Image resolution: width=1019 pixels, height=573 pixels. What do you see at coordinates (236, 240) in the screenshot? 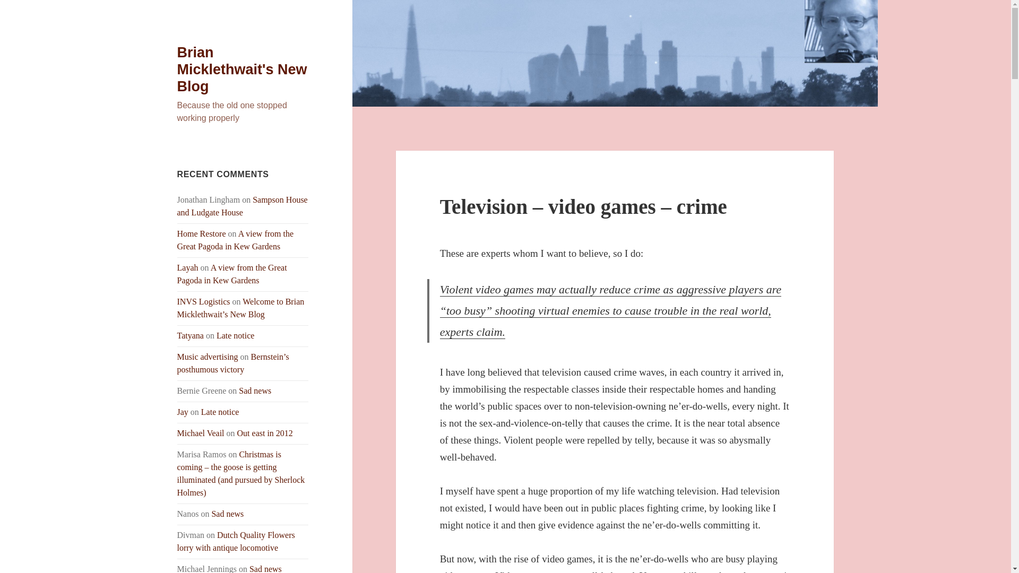
I see `A view from the Great Pagoda in Kew Gardens` at bounding box center [236, 240].